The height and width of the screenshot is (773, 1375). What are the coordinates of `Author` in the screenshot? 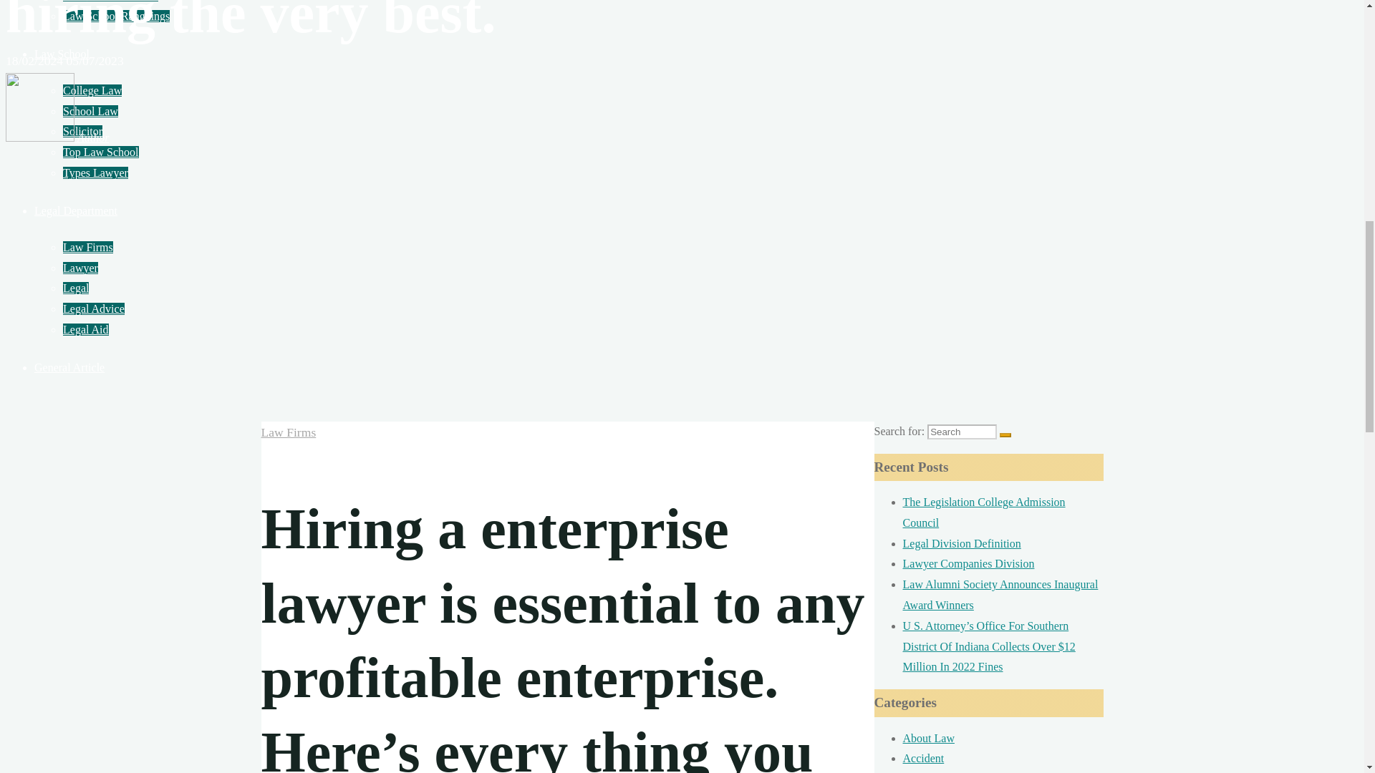 It's located at (57, 137).